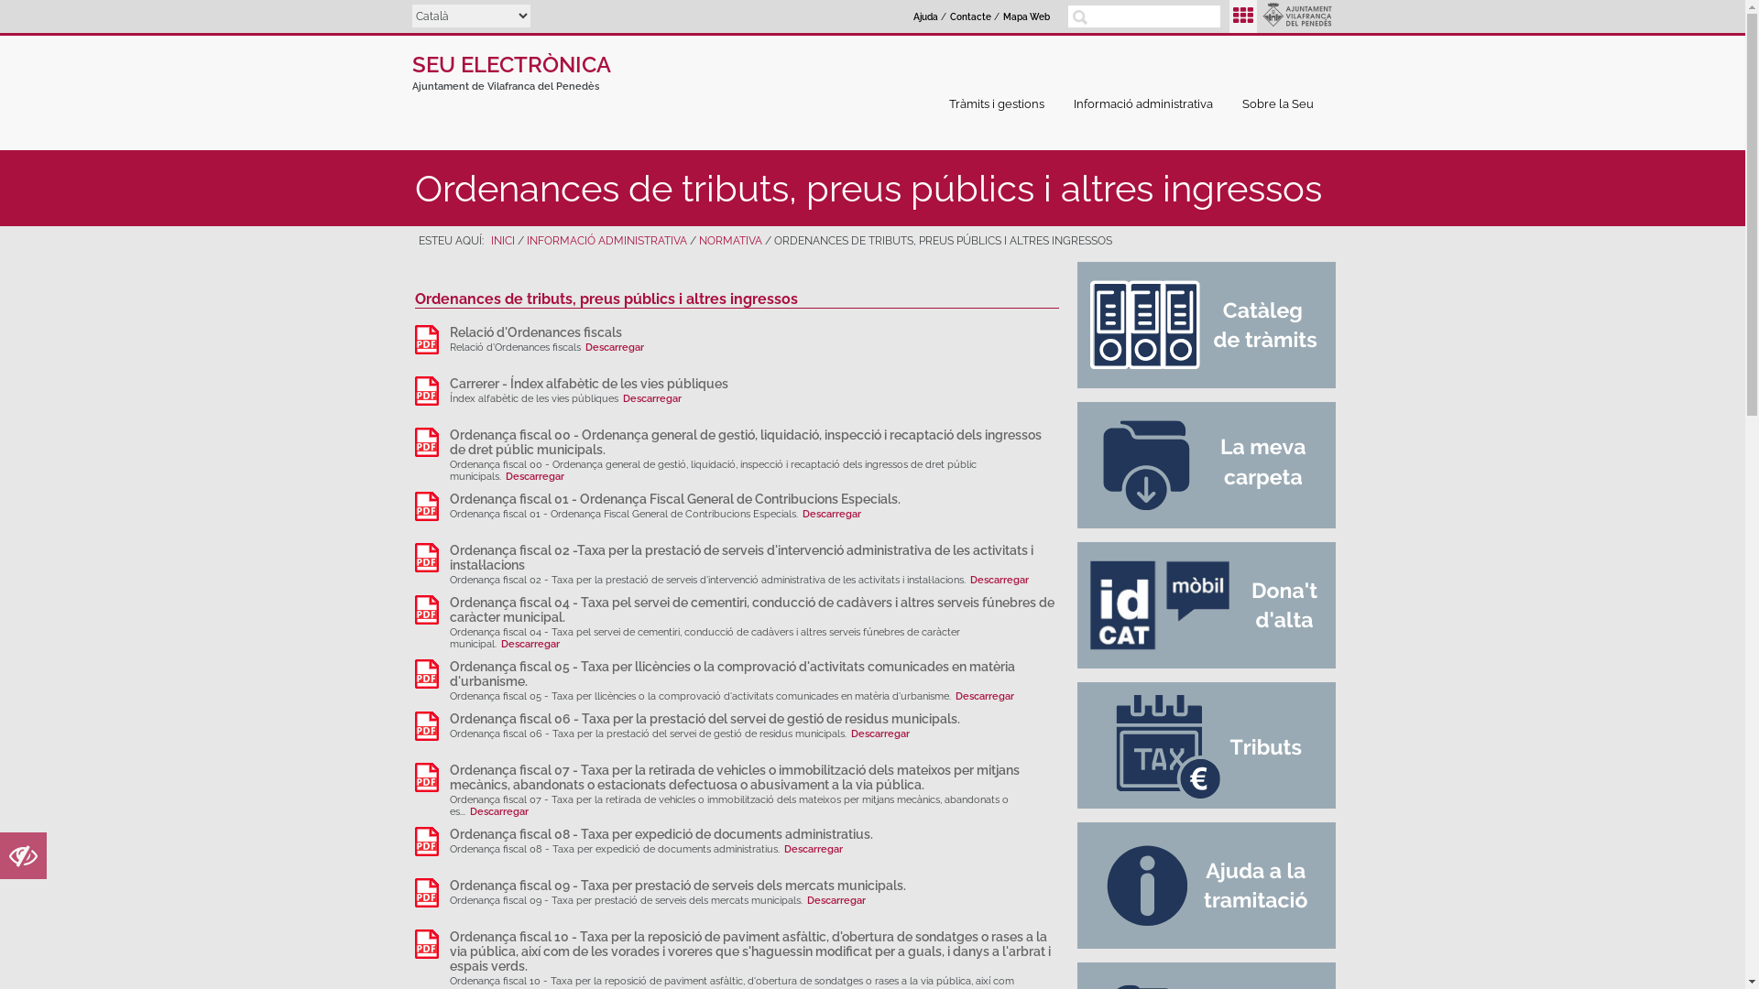 This screenshot has height=989, width=1759. What do you see at coordinates (1208, 465) in the screenshot?
I see `La meva carpeta` at bounding box center [1208, 465].